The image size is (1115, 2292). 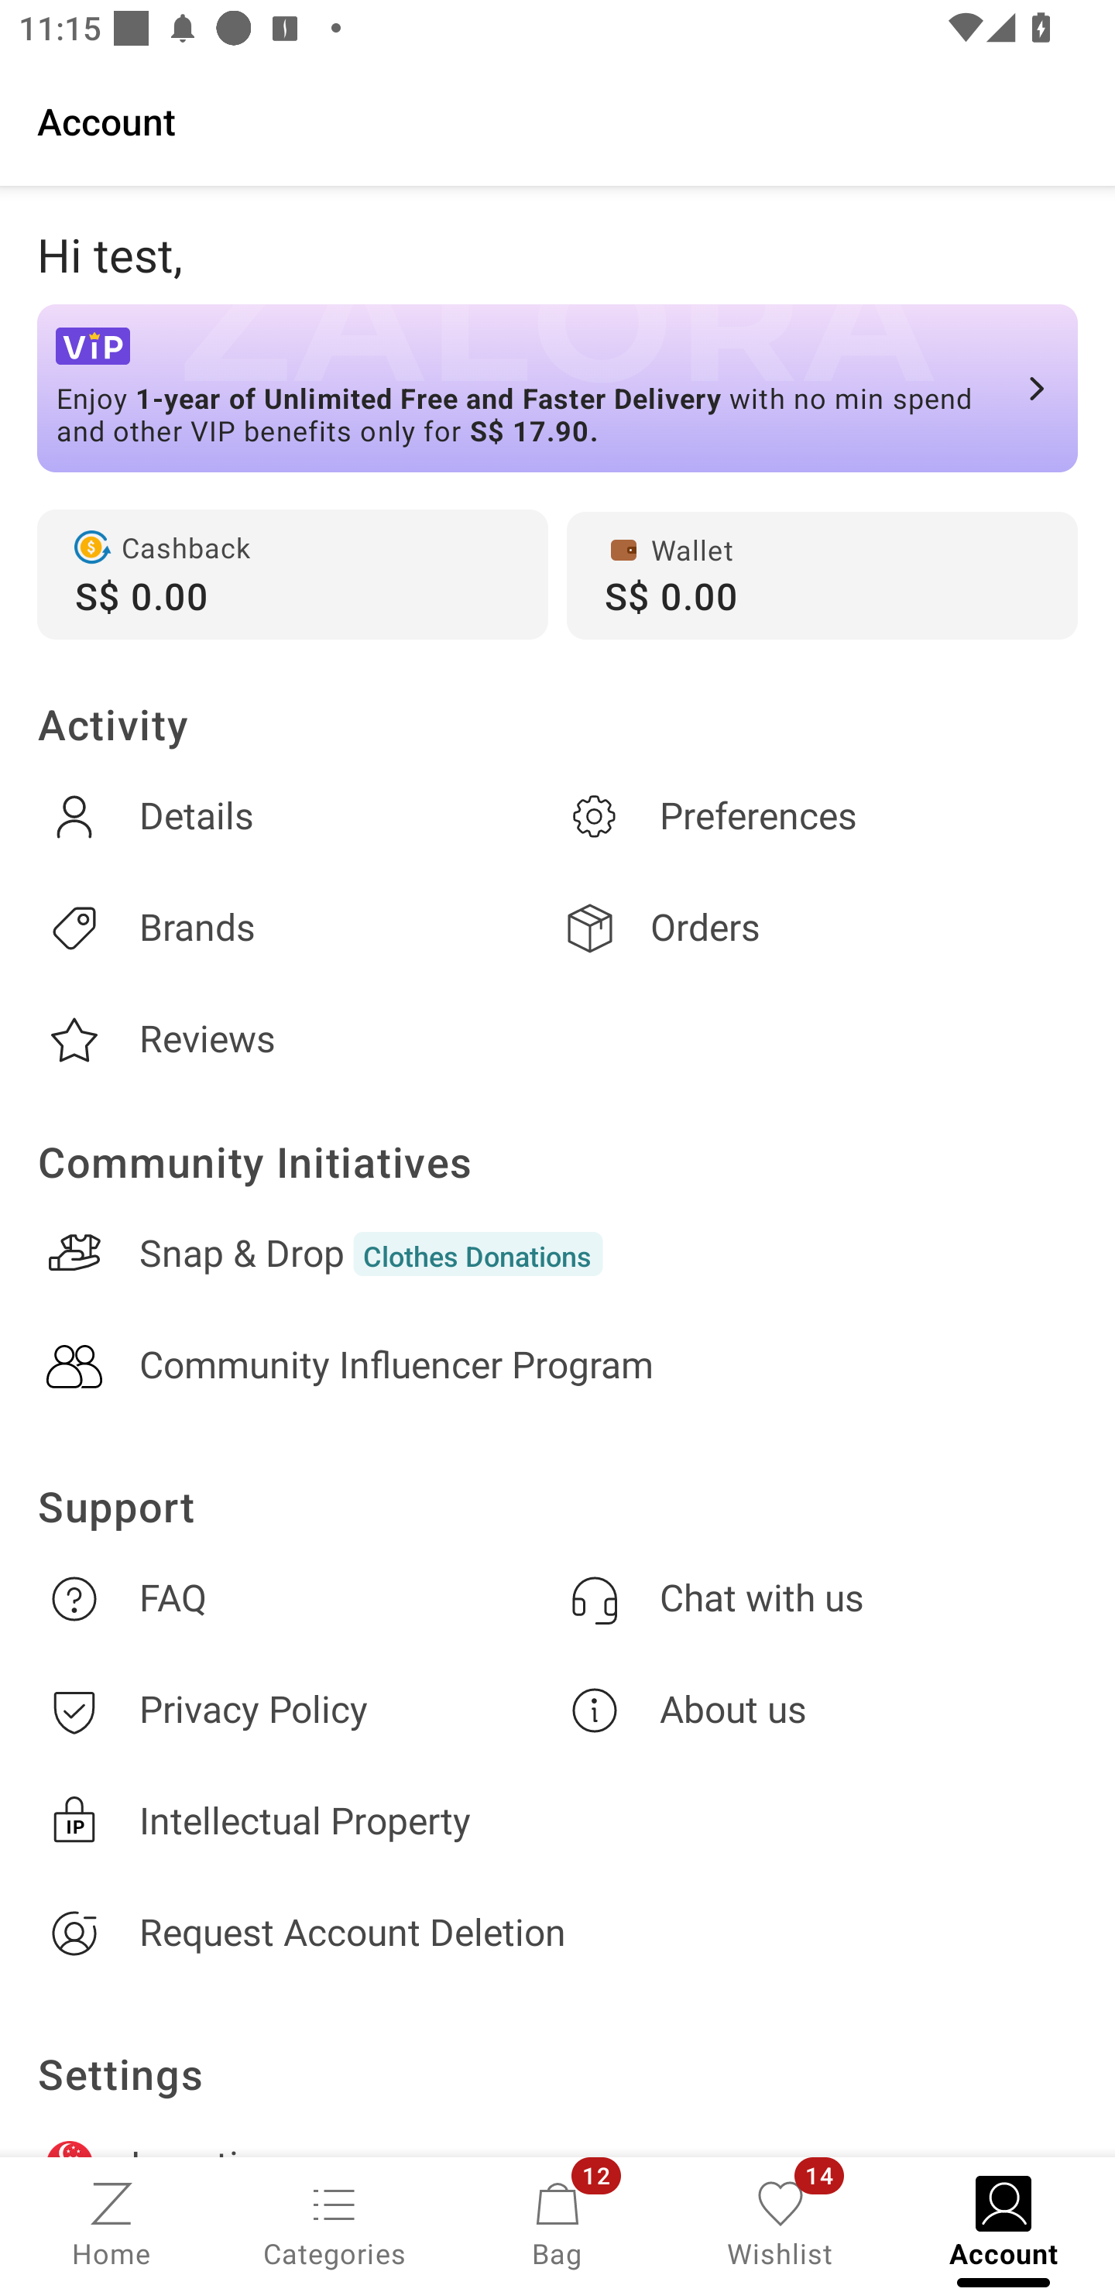 I want to click on Privacy Policy, so click(x=297, y=1711).